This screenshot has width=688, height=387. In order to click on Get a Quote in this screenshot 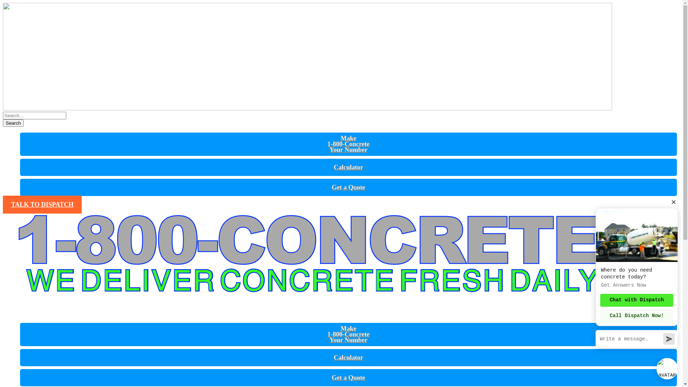, I will do `click(348, 187)`.